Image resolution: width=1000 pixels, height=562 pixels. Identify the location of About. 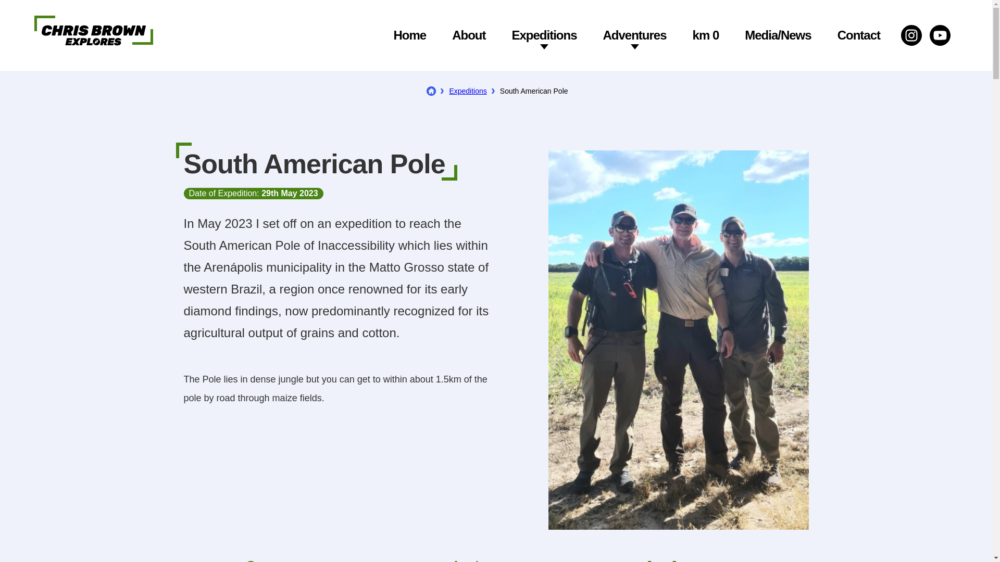
(468, 35).